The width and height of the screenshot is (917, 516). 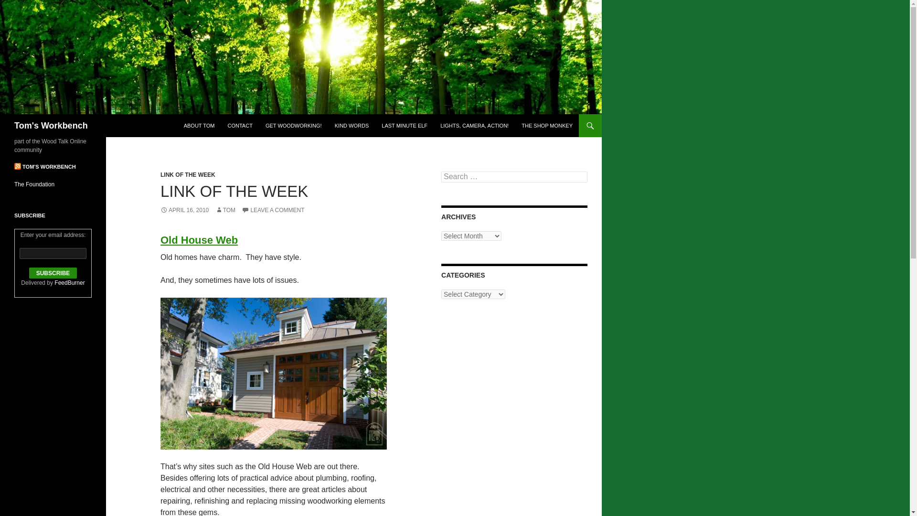 What do you see at coordinates (404, 125) in the screenshot?
I see `LAST MINUTE ELF` at bounding box center [404, 125].